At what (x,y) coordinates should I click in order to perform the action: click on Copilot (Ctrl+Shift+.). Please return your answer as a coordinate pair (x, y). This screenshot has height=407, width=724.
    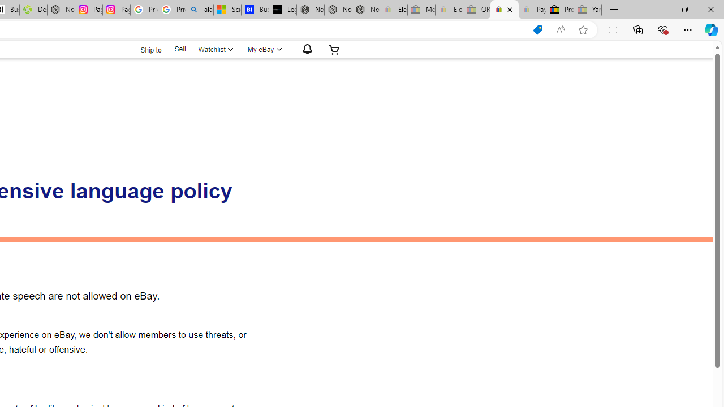
    Looking at the image, I should click on (712, 29).